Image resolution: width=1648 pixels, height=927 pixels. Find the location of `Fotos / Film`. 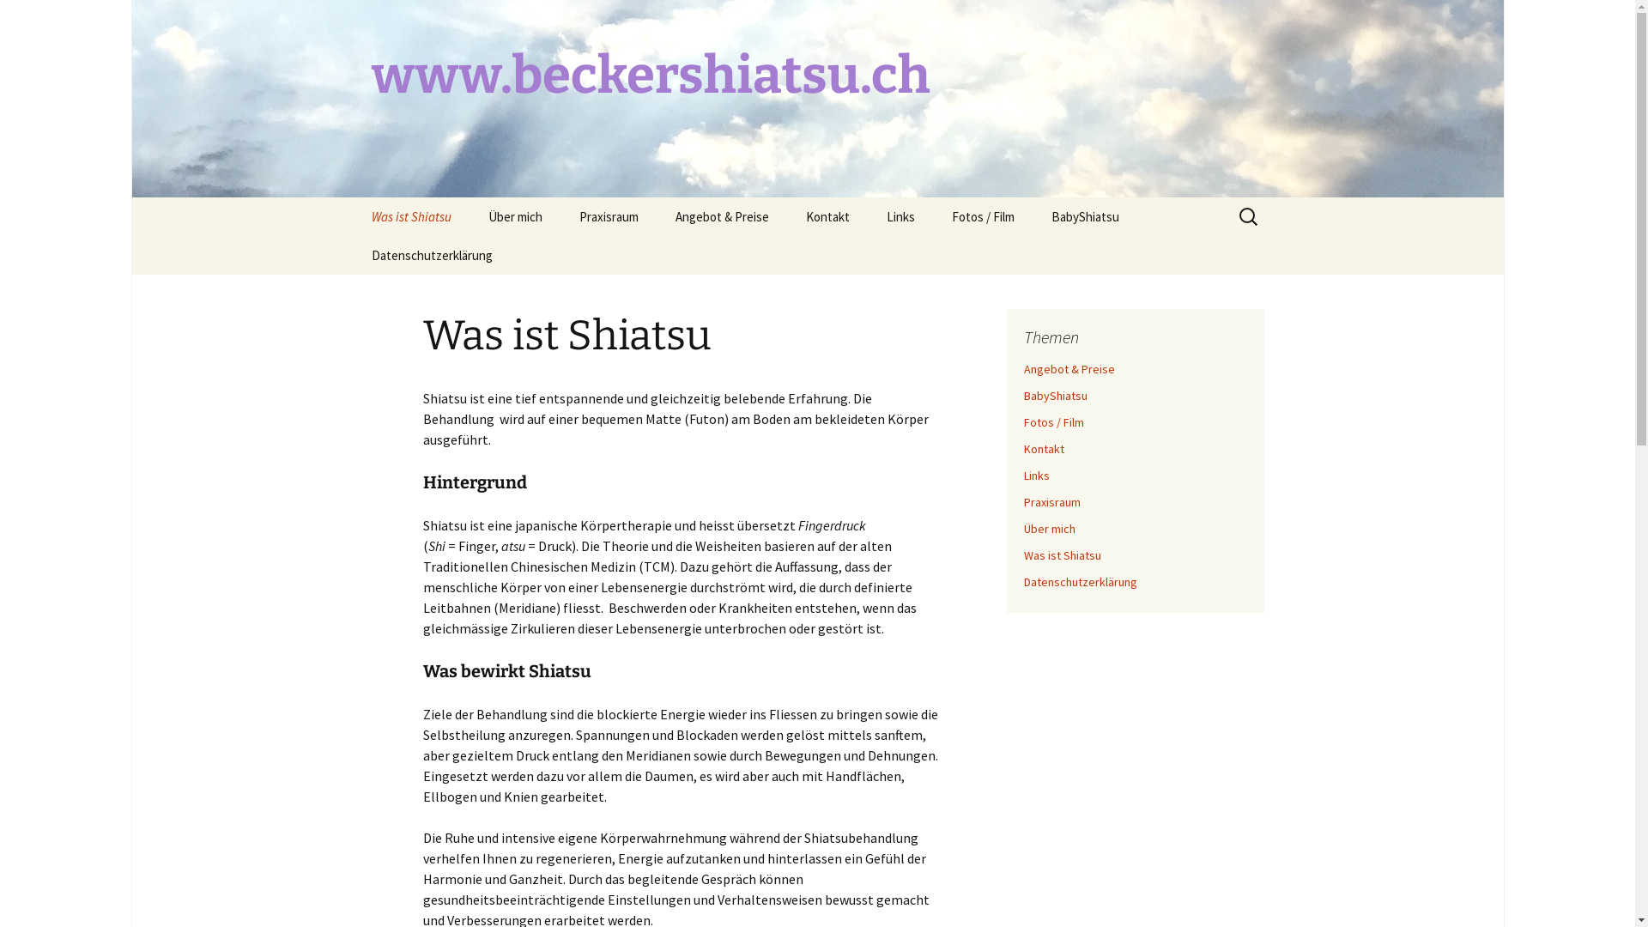

Fotos / Film is located at coordinates (1053, 422).